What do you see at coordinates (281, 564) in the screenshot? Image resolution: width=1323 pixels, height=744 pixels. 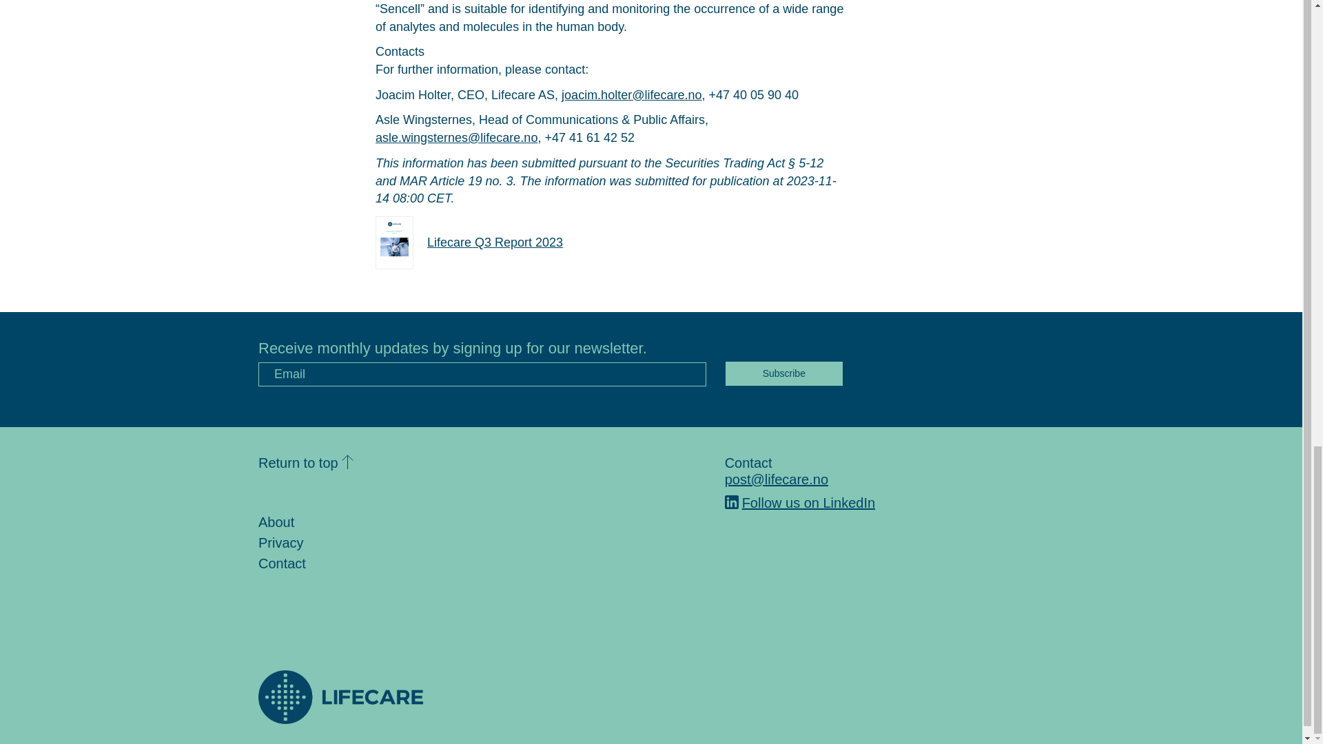 I see `Contact` at bounding box center [281, 564].